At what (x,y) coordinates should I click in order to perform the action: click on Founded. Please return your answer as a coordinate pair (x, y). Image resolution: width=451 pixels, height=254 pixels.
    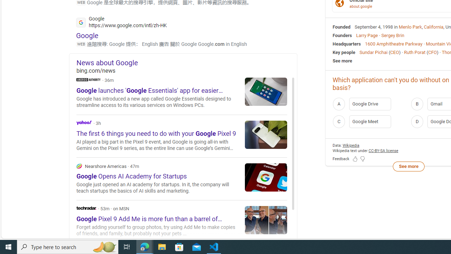
    Looking at the image, I should click on (341, 27).